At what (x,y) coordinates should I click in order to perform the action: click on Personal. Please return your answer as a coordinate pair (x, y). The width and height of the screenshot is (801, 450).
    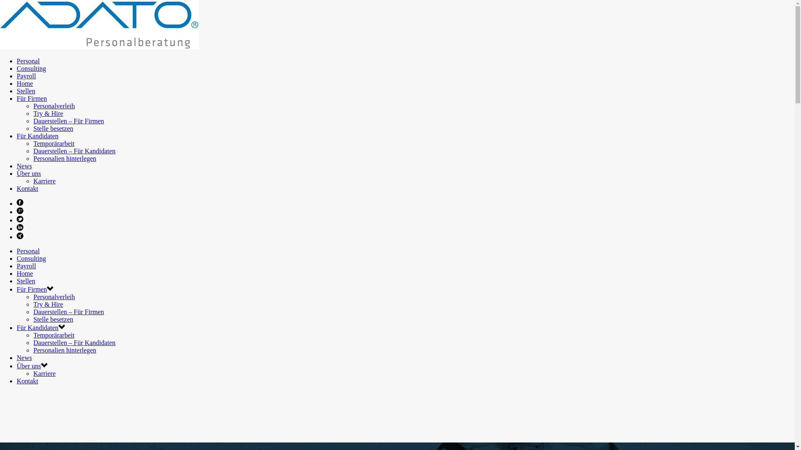
    Looking at the image, I should click on (28, 251).